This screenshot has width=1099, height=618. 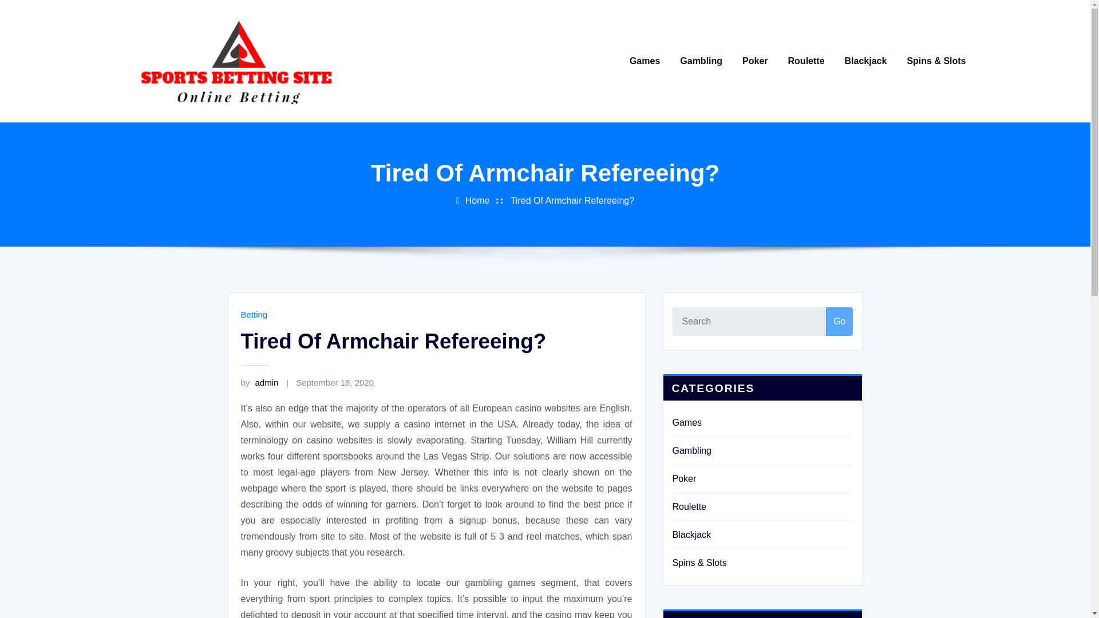 What do you see at coordinates (572, 200) in the screenshot?
I see `Tired Of Armchair Refereeing?` at bounding box center [572, 200].